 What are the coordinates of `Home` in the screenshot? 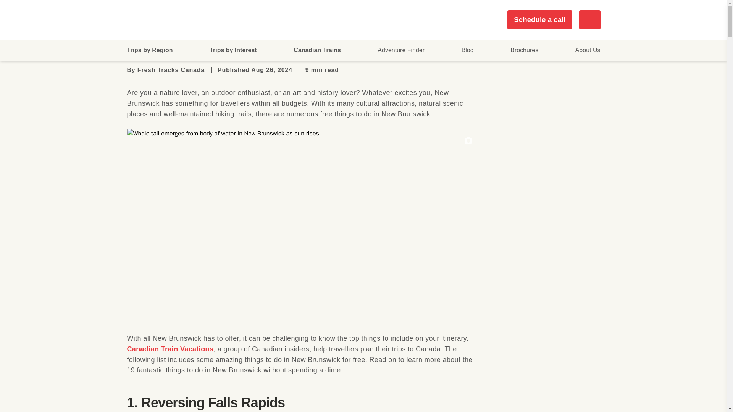 It's located at (135, 13).